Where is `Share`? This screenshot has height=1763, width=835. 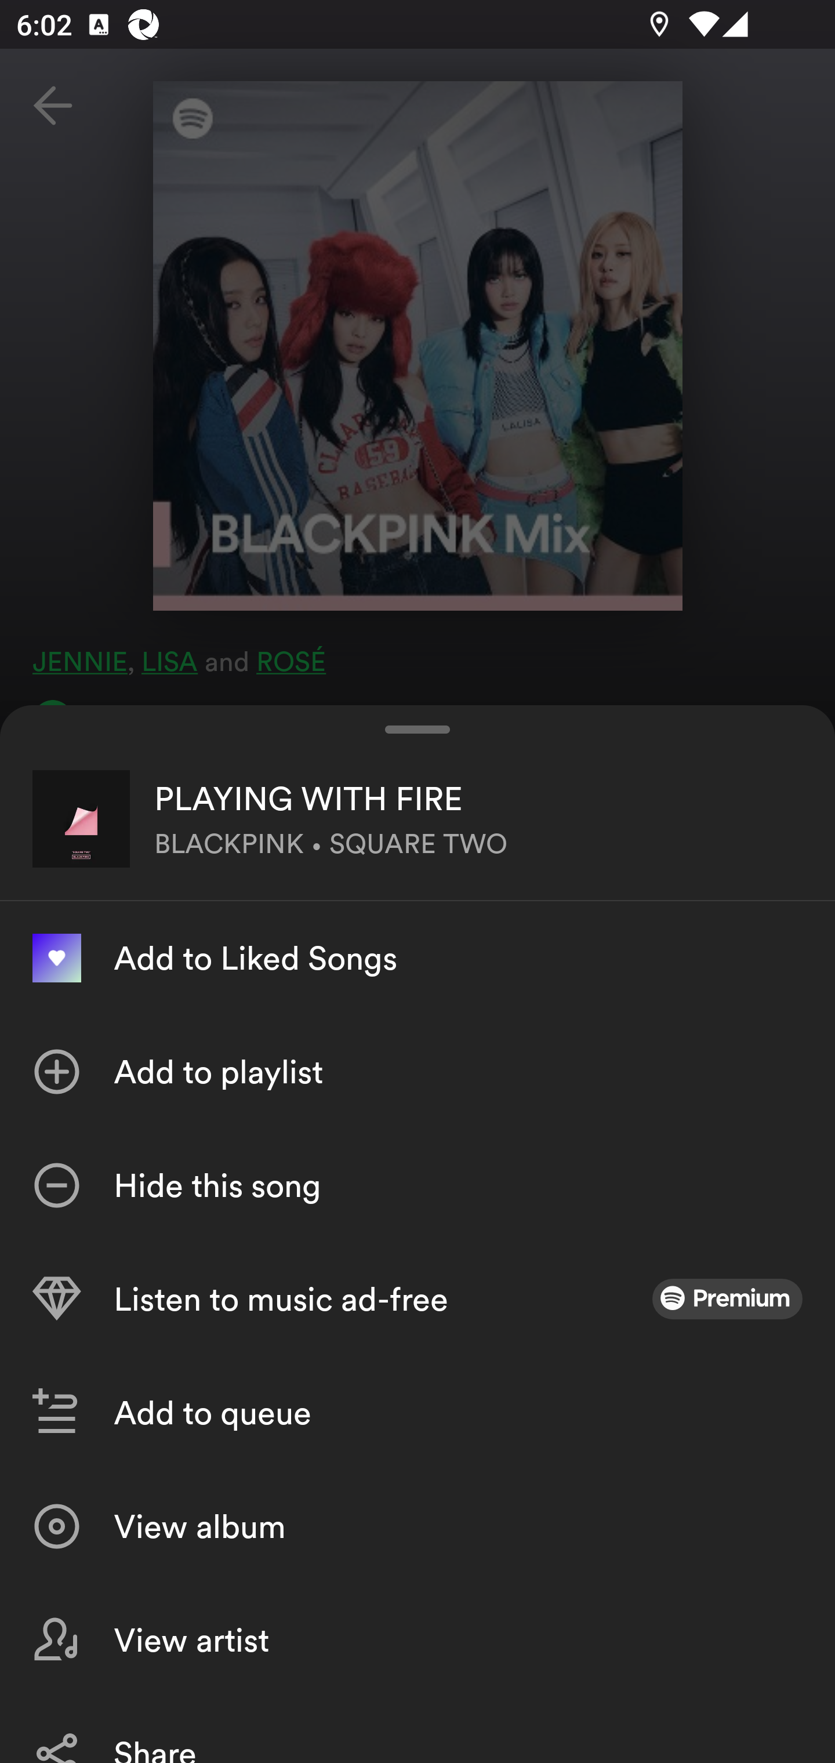
Share is located at coordinates (418, 1729).